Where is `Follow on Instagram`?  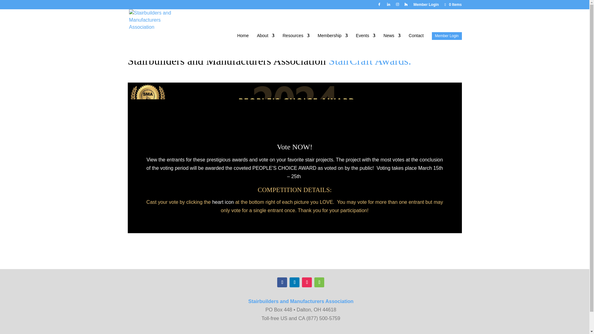
Follow on Instagram is located at coordinates (307, 282).